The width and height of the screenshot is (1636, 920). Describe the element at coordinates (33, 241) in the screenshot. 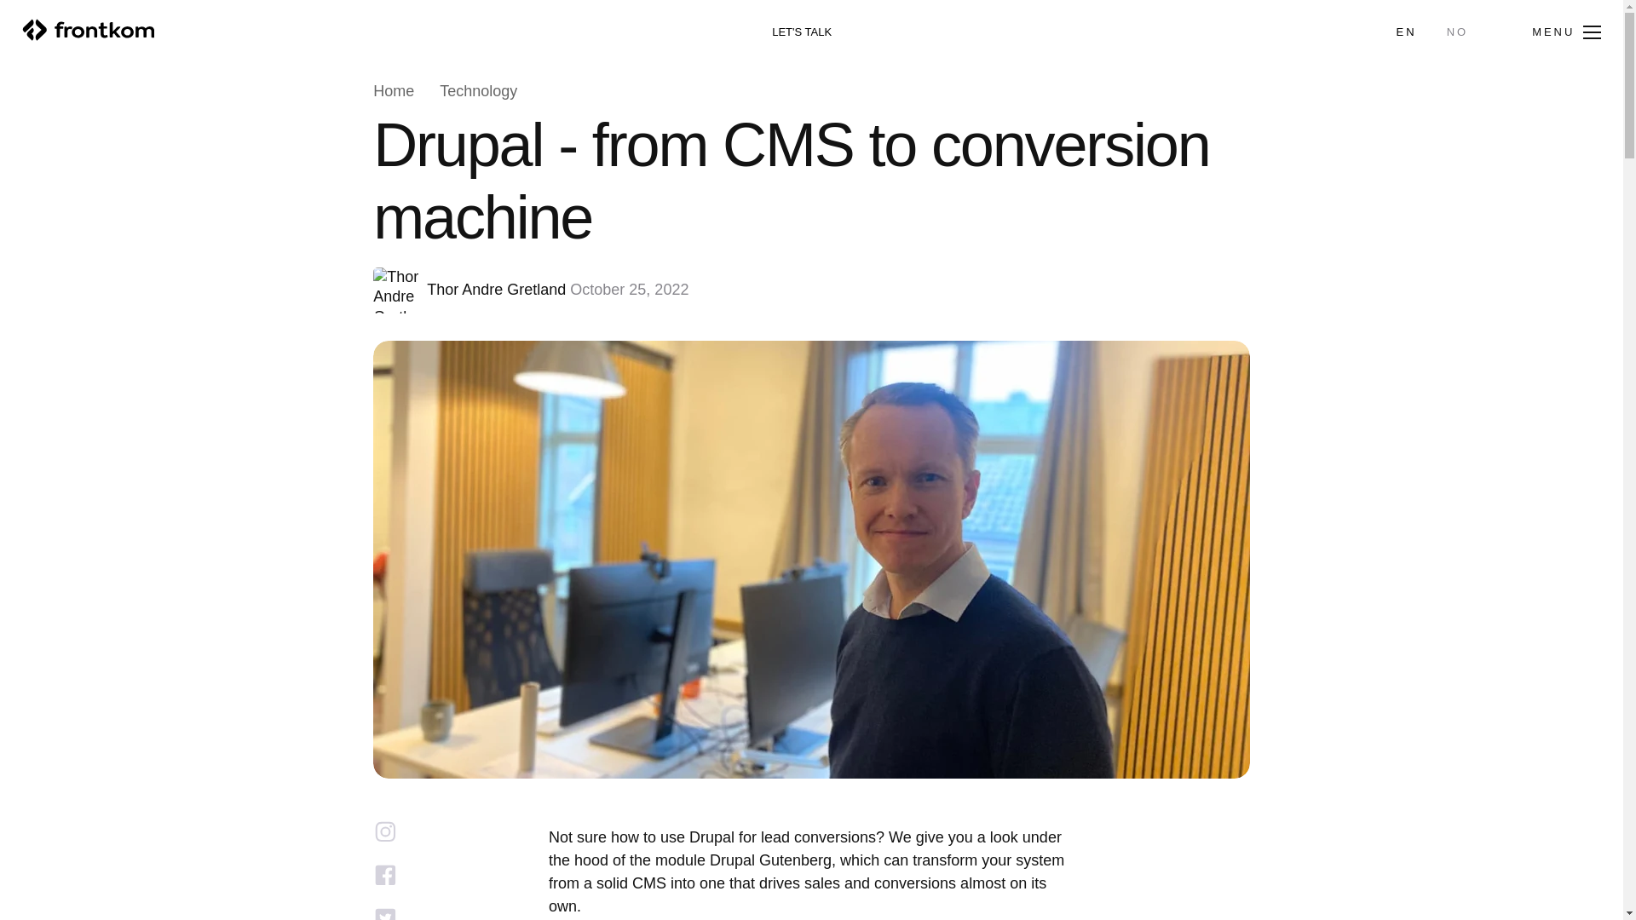

I see `Home` at that location.